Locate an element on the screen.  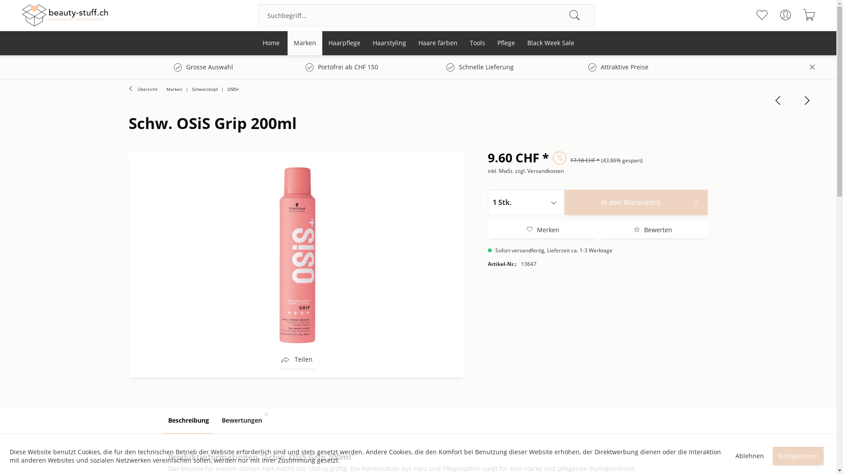
Haarstyling is located at coordinates (389, 43).